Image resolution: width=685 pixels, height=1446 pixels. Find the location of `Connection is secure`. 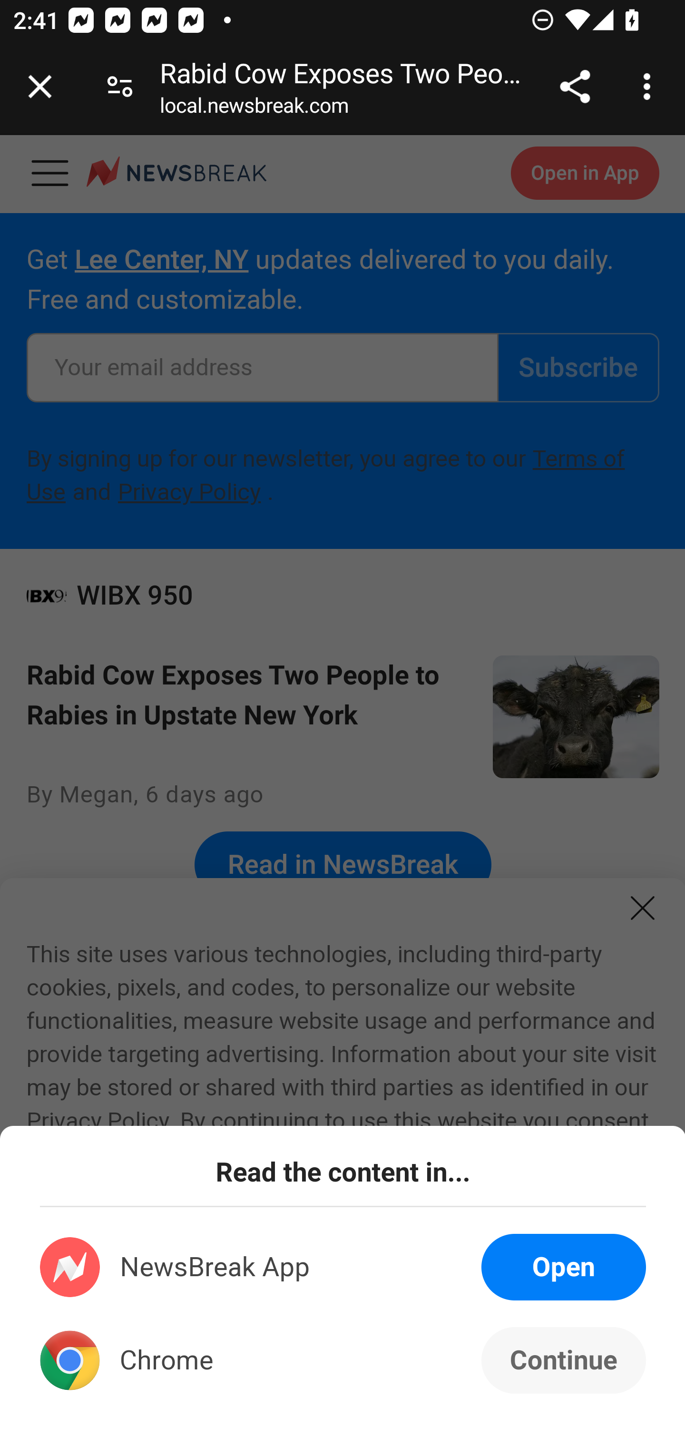

Connection is secure is located at coordinates (120, 87).